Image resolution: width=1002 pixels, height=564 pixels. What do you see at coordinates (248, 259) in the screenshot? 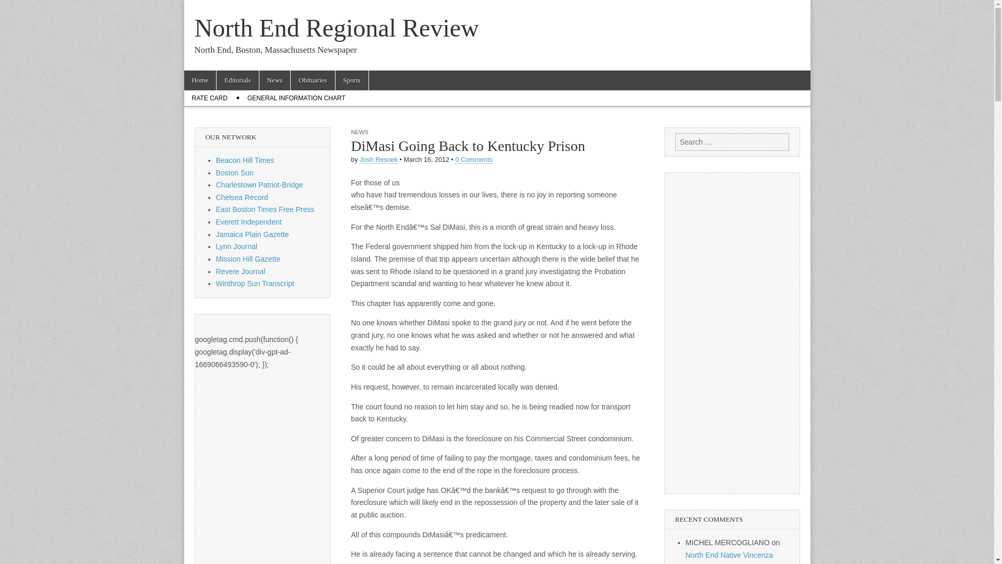
I see `Mission Hill Gazette` at bounding box center [248, 259].